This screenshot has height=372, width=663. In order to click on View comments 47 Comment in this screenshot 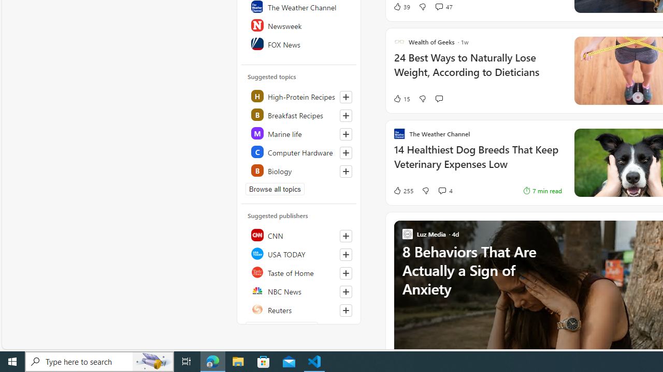, I will do `click(443, 6)`.